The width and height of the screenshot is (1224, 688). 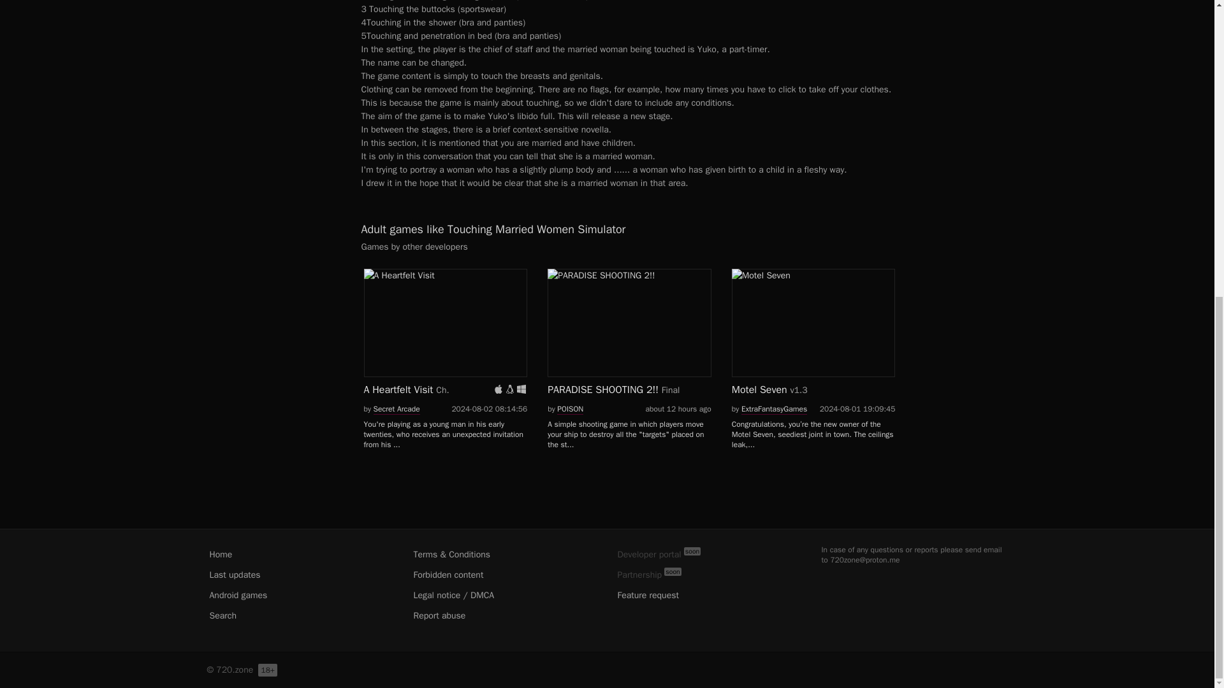 What do you see at coordinates (509, 389) in the screenshot?
I see `Available for linux` at bounding box center [509, 389].